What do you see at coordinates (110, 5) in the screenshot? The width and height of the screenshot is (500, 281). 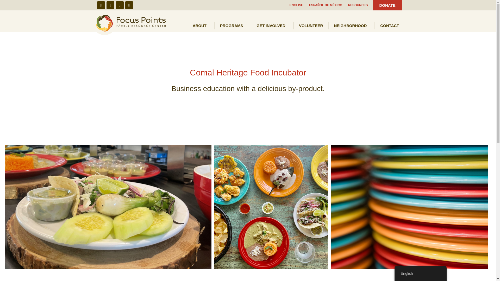 I see `Instagram` at bounding box center [110, 5].